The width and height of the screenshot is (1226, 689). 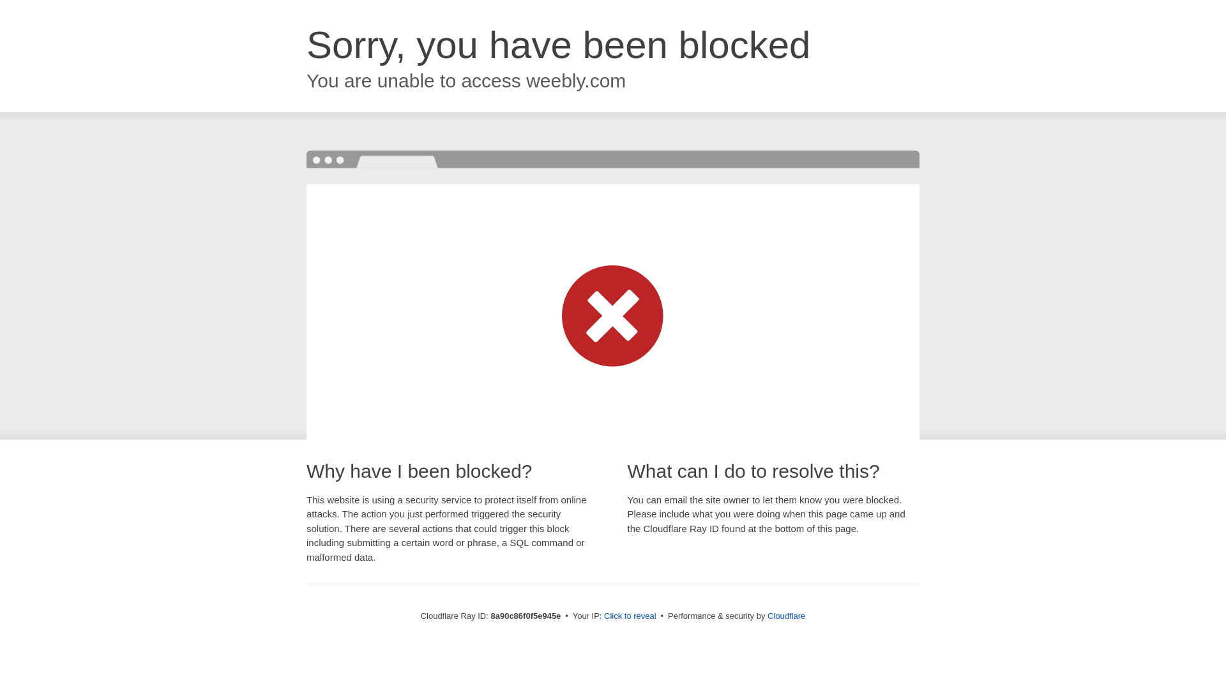 I want to click on Cloudflare, so click(x=786, y=616).